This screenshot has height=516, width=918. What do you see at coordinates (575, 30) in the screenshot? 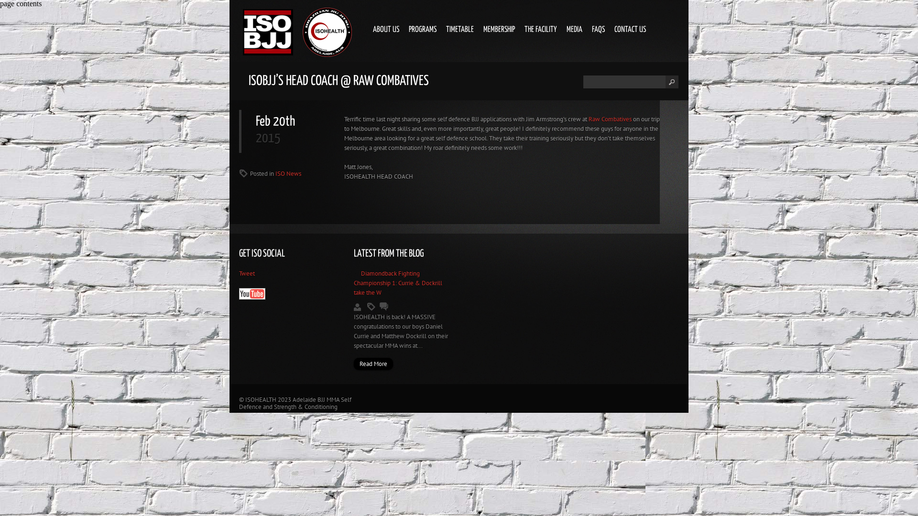
I see `MEDIA` at bounding box center [575, 30].